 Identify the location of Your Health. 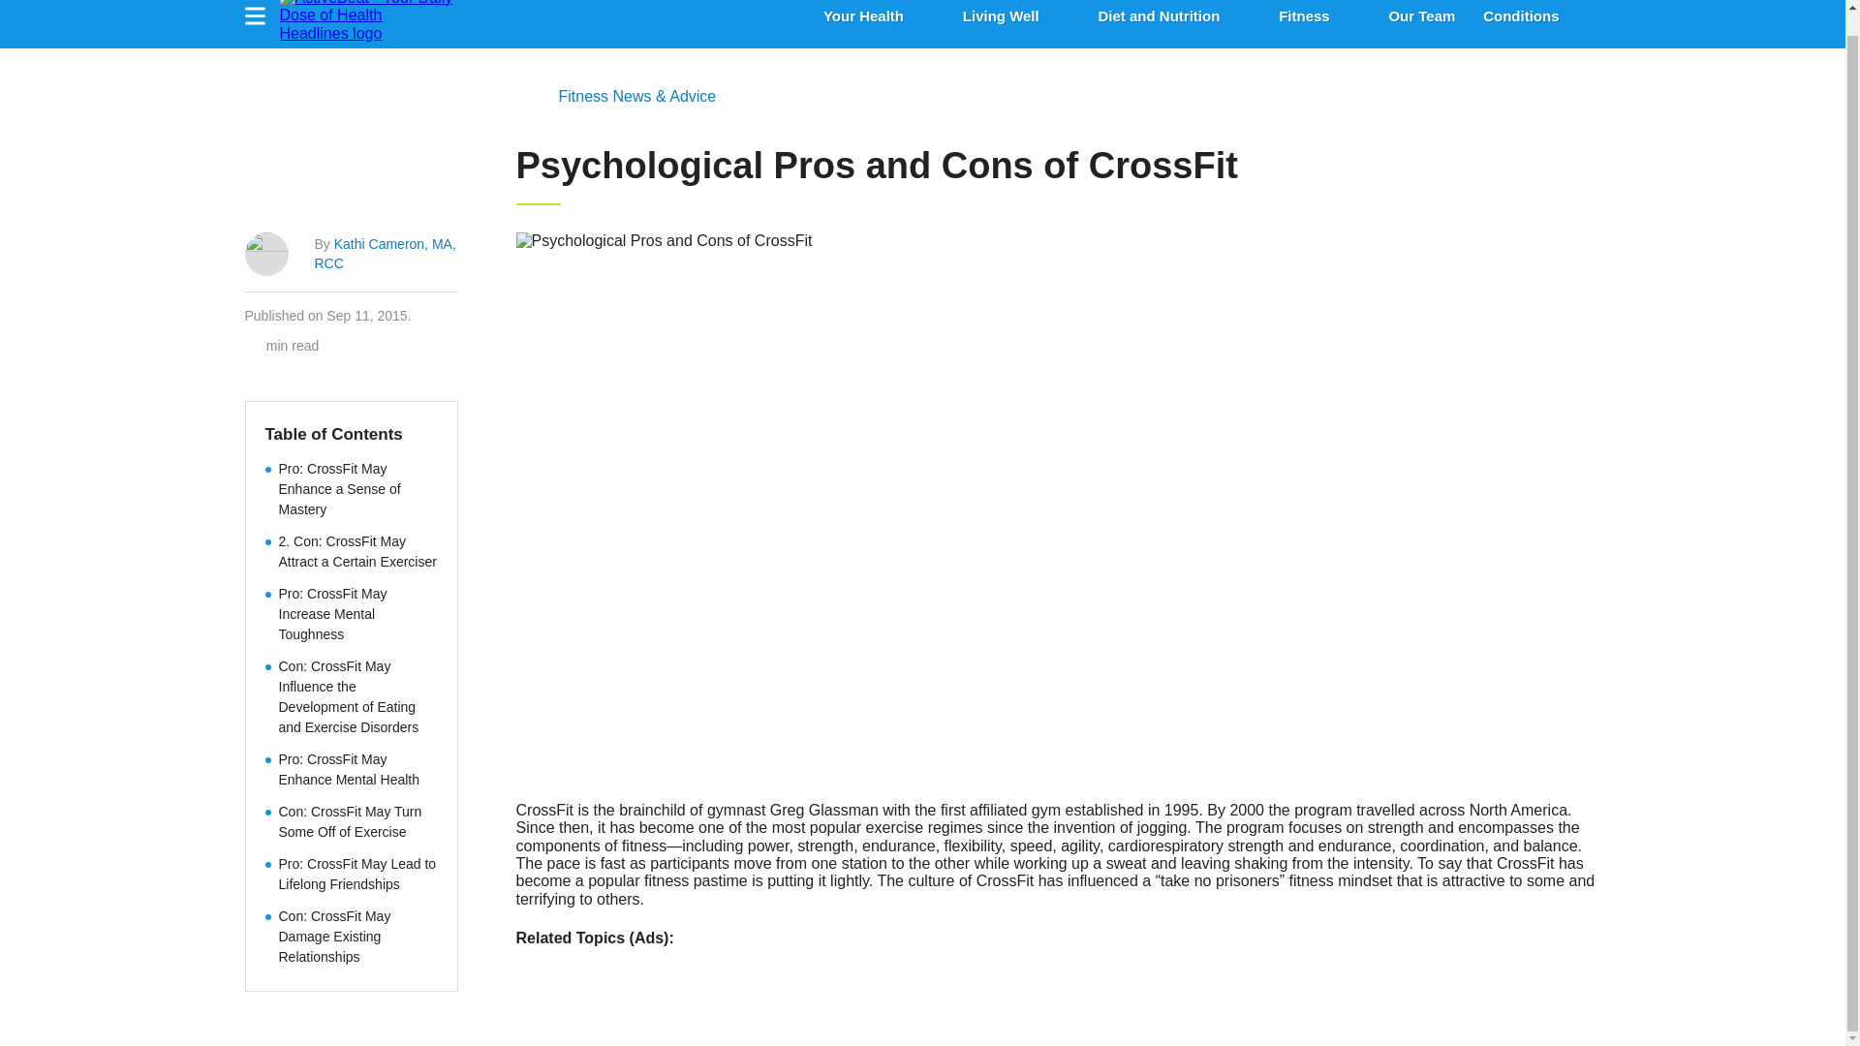
(864, 15).